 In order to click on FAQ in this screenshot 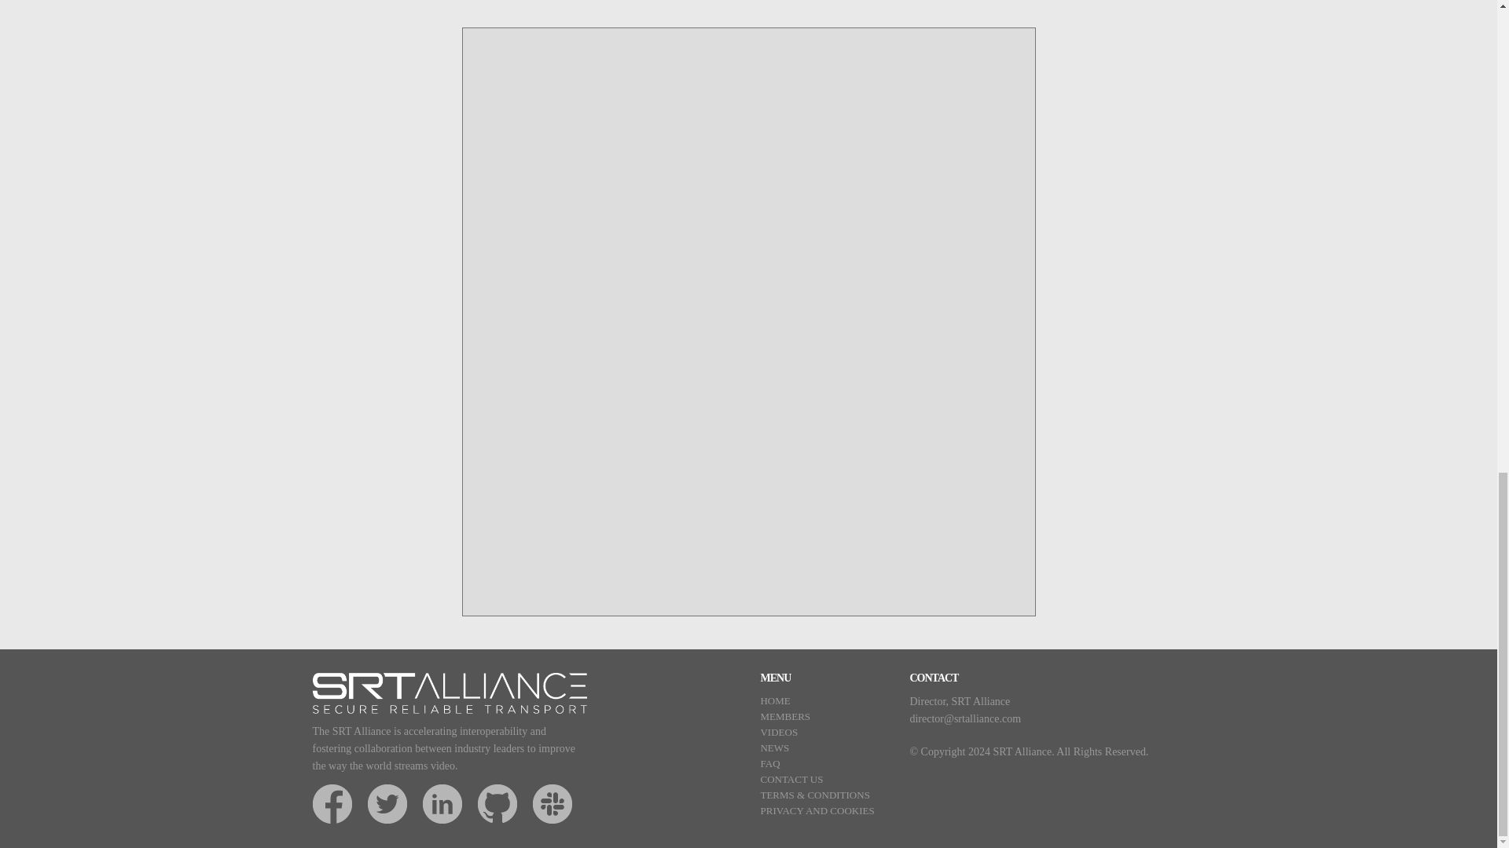, I will do `click(770, 763)`.